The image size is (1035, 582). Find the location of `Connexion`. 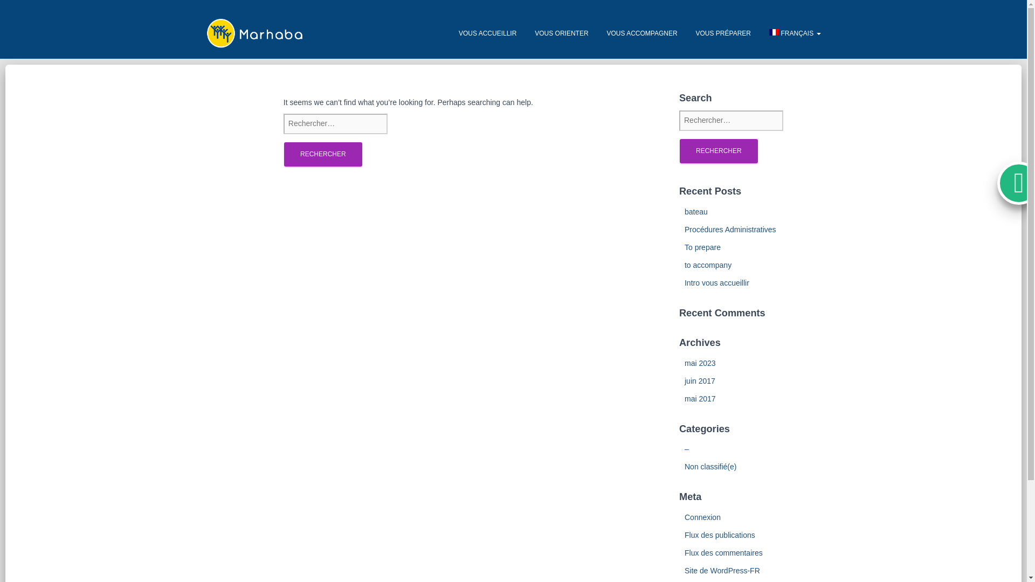

Connexion is located at coordinates (702, 517).